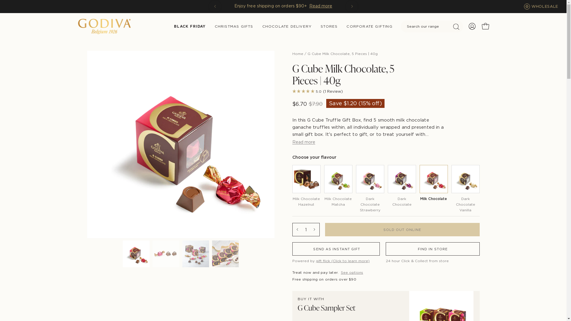  I want to click on Home, so click(297, 53).